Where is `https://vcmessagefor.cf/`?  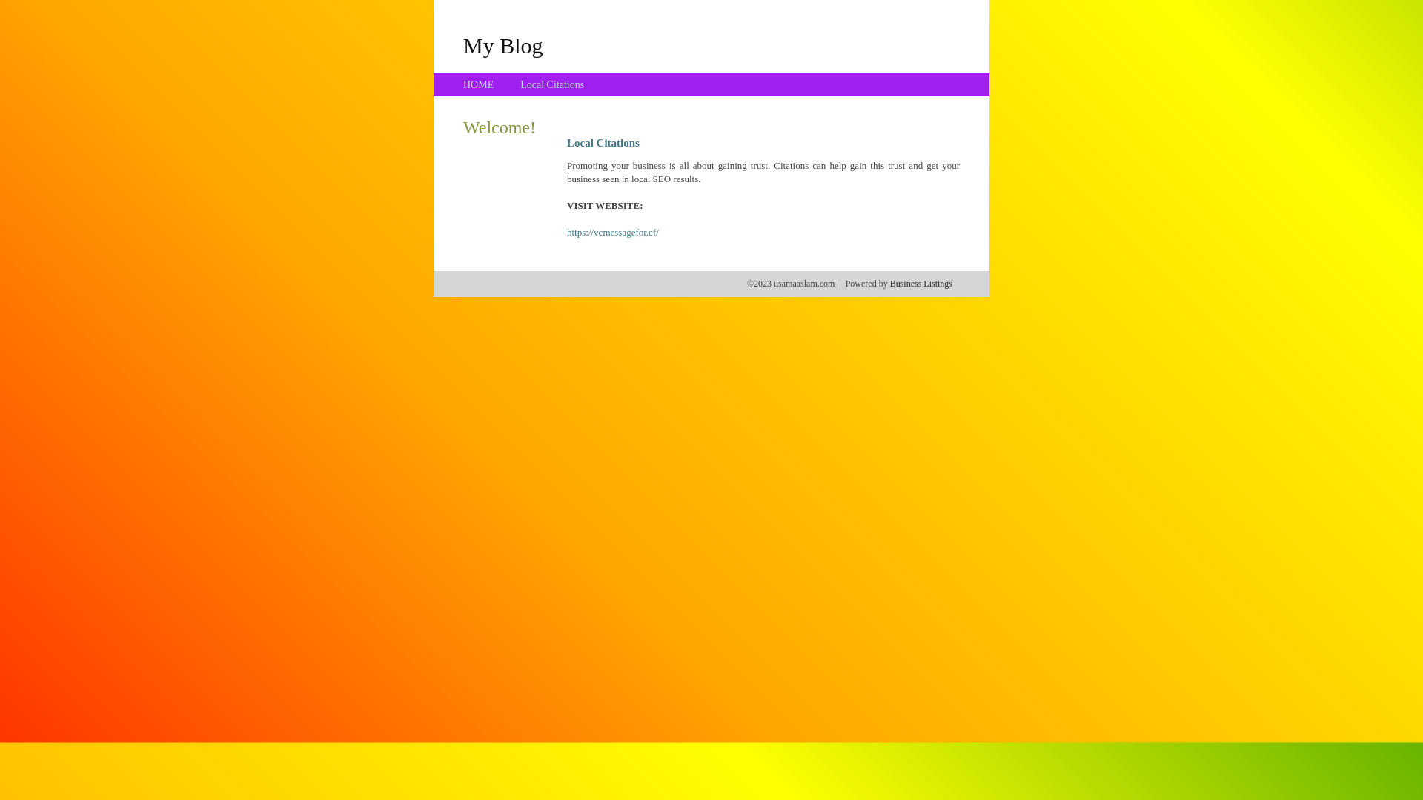
https://vcmessagefor.cf/ is located at coordinates (613, 233).